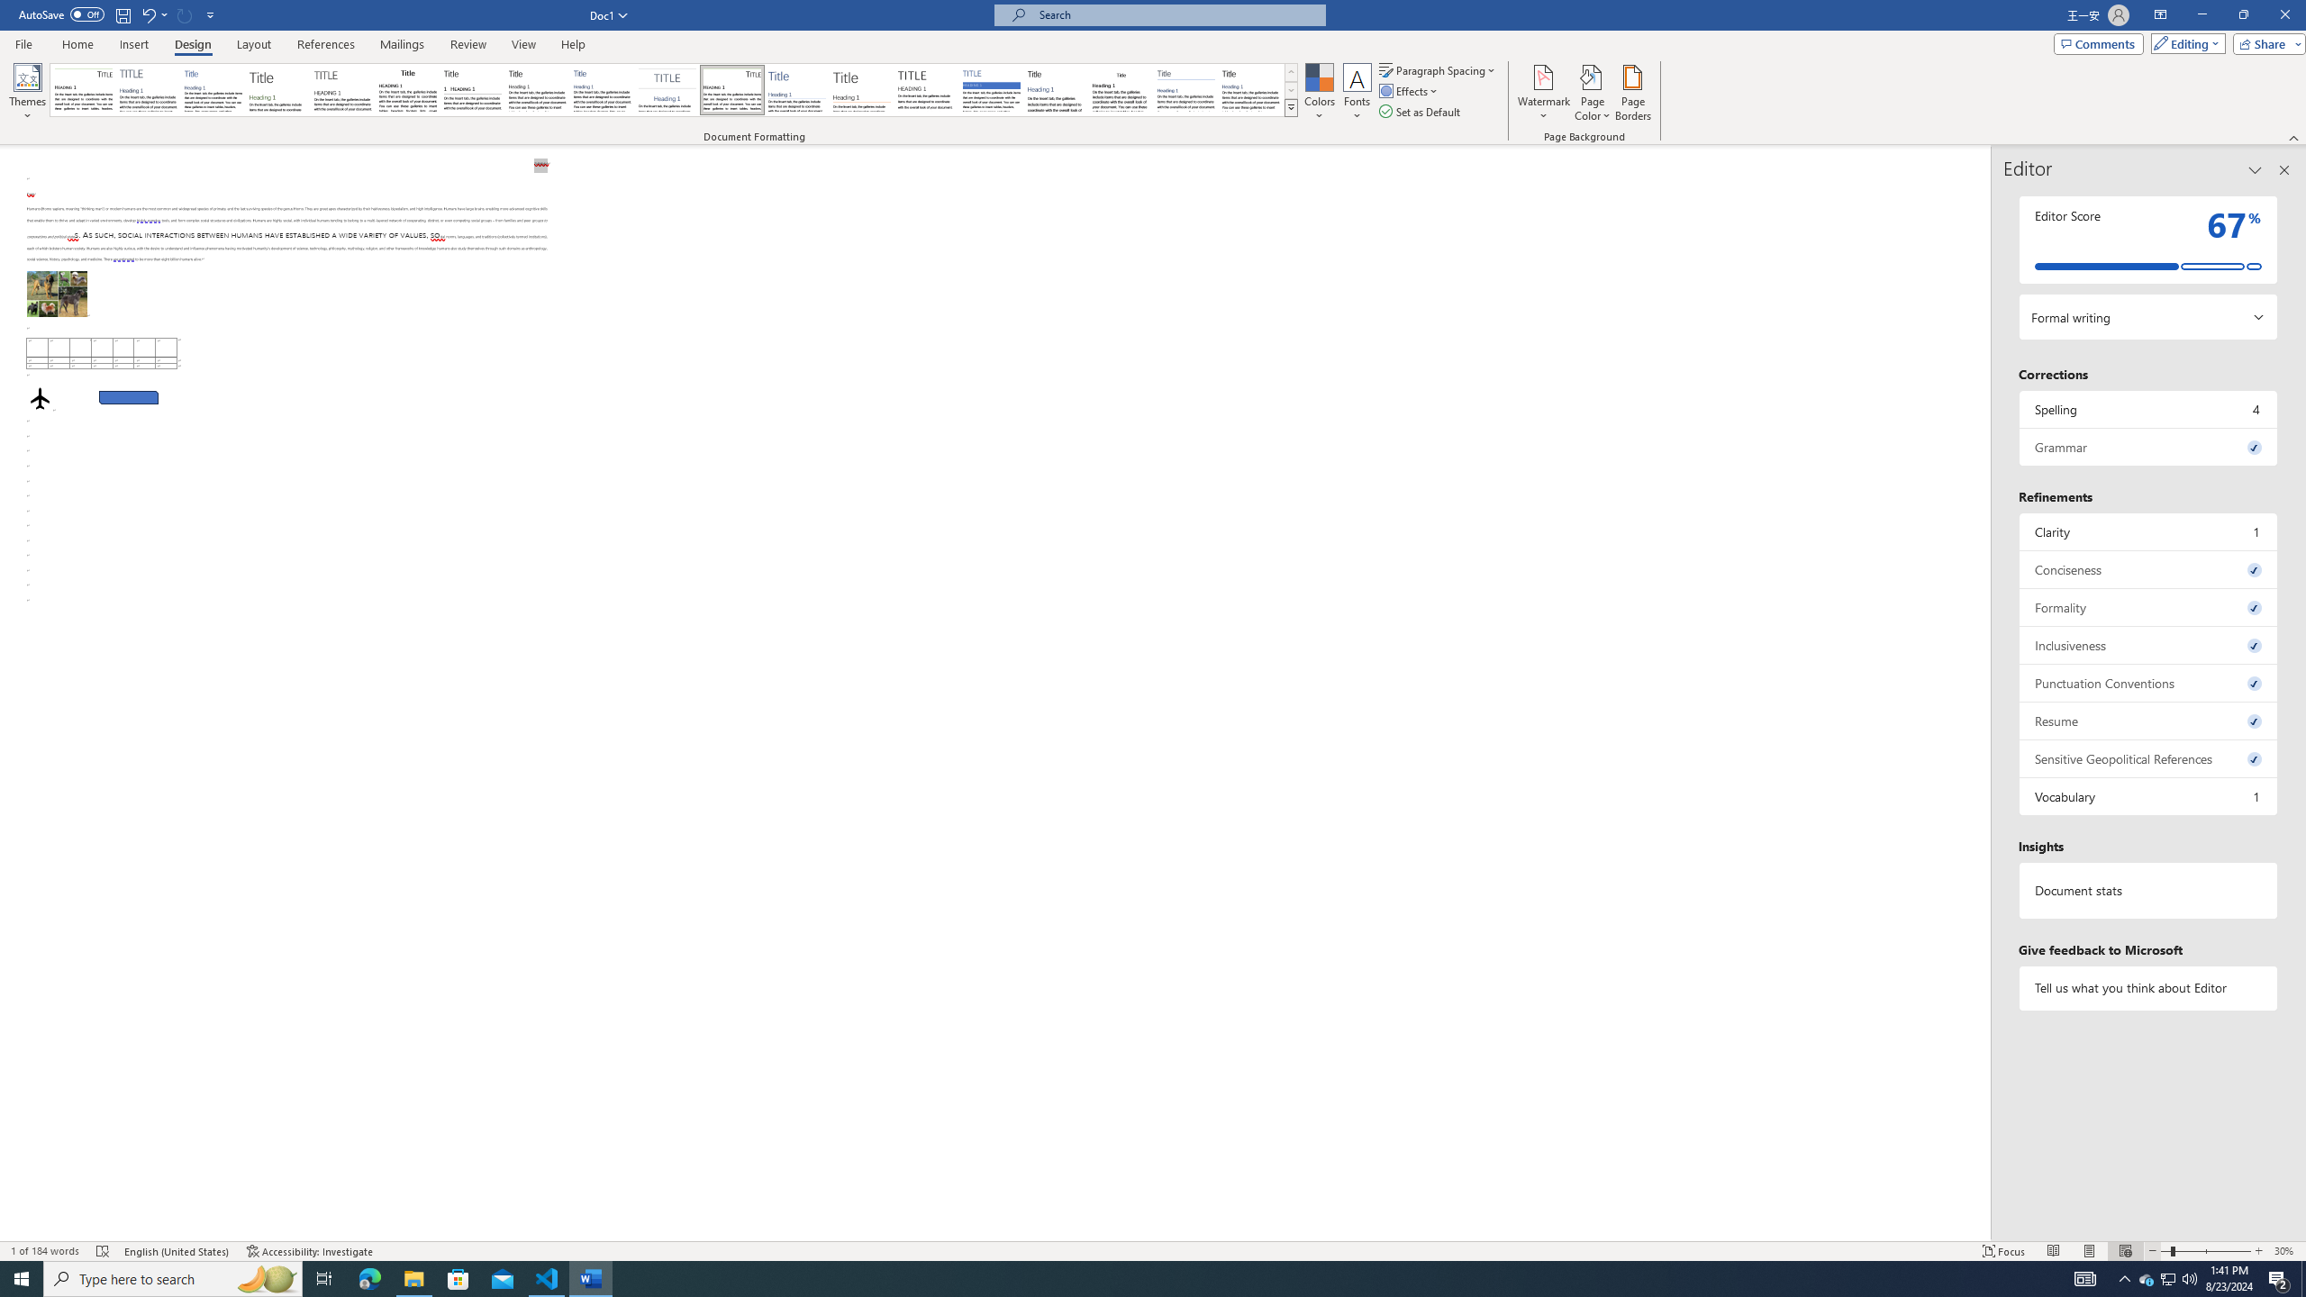  I want to click on Airplane with solid fill, so click(40, 398).